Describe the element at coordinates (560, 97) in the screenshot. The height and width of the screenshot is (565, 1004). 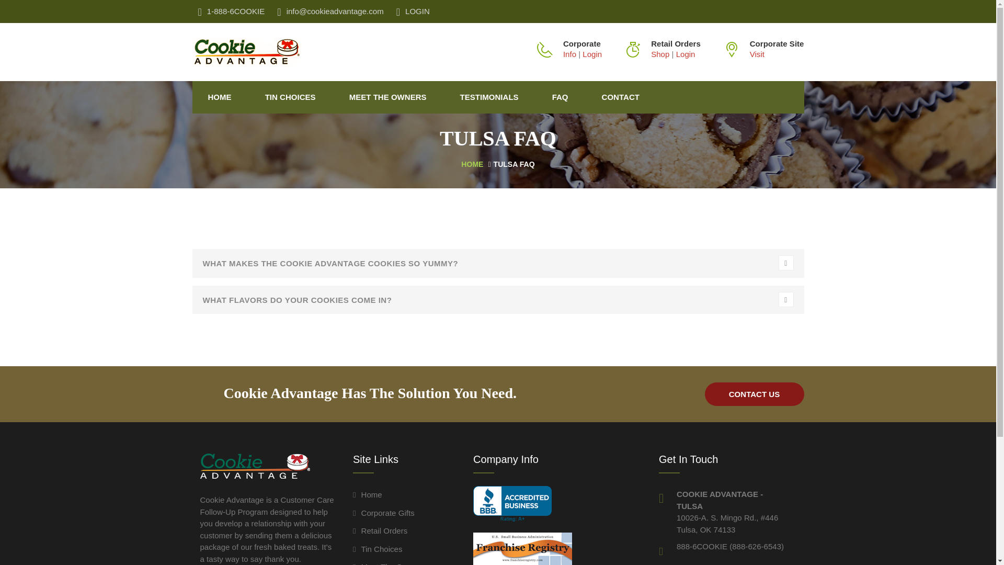
I see `FAQ` at that location.